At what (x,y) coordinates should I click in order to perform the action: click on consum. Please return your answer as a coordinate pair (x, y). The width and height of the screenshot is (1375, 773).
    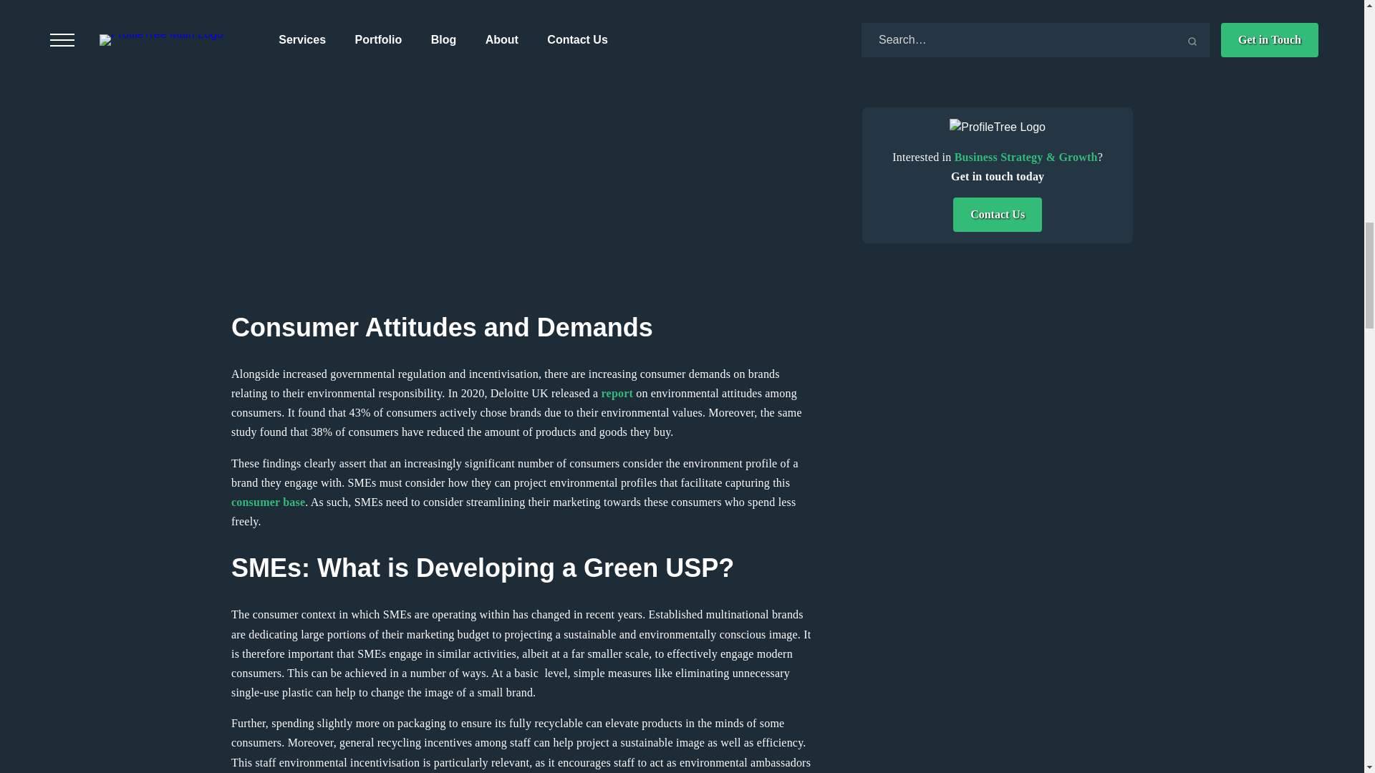
    Looking at the image, I should click on (250, 502).